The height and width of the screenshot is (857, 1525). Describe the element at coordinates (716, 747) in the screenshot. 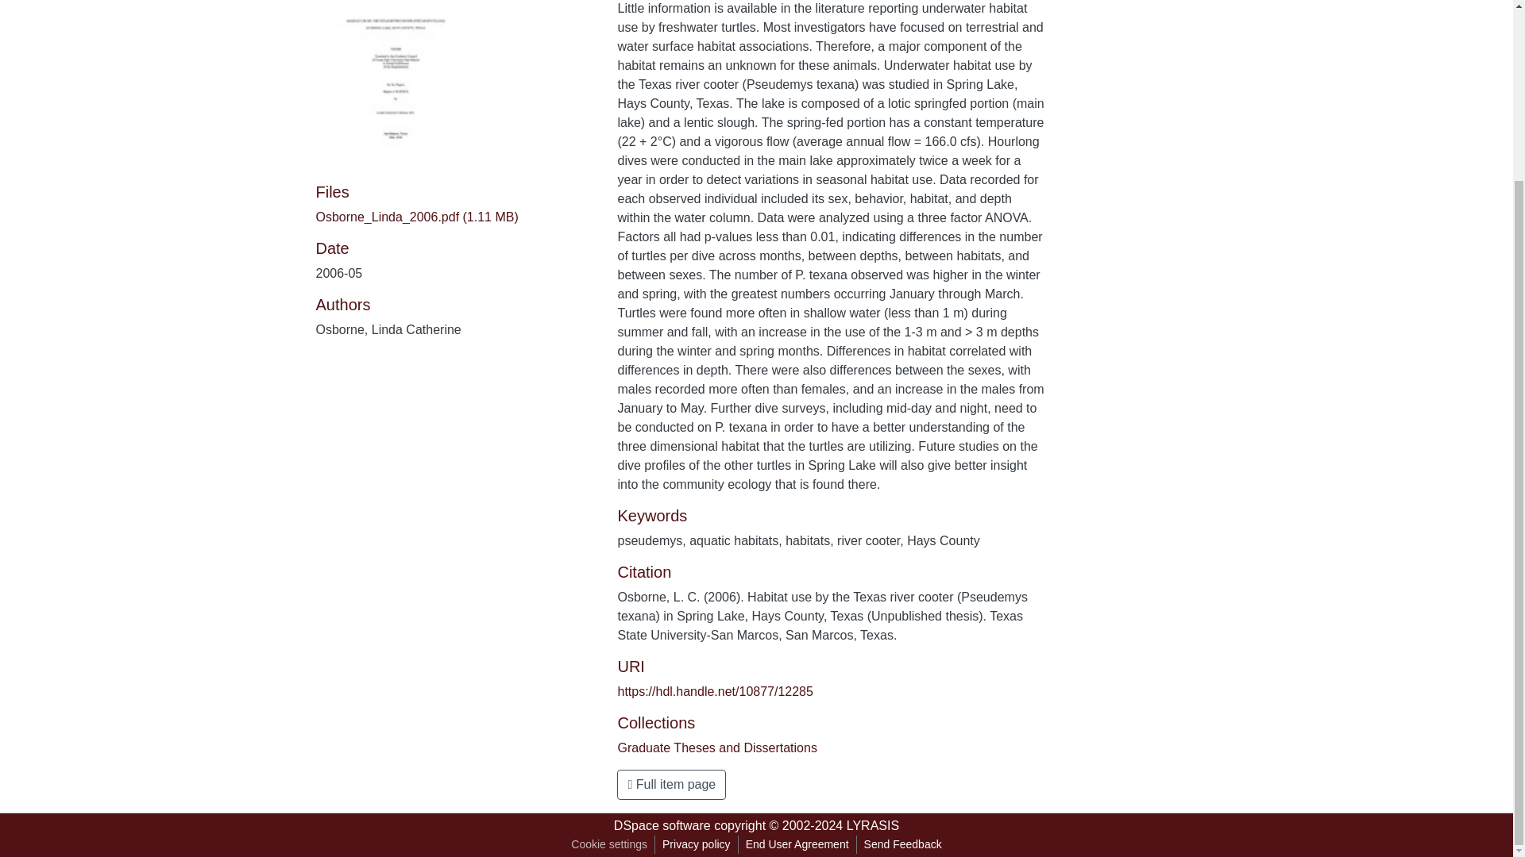

I see `Graduate Theses and Dissertations` at that location.